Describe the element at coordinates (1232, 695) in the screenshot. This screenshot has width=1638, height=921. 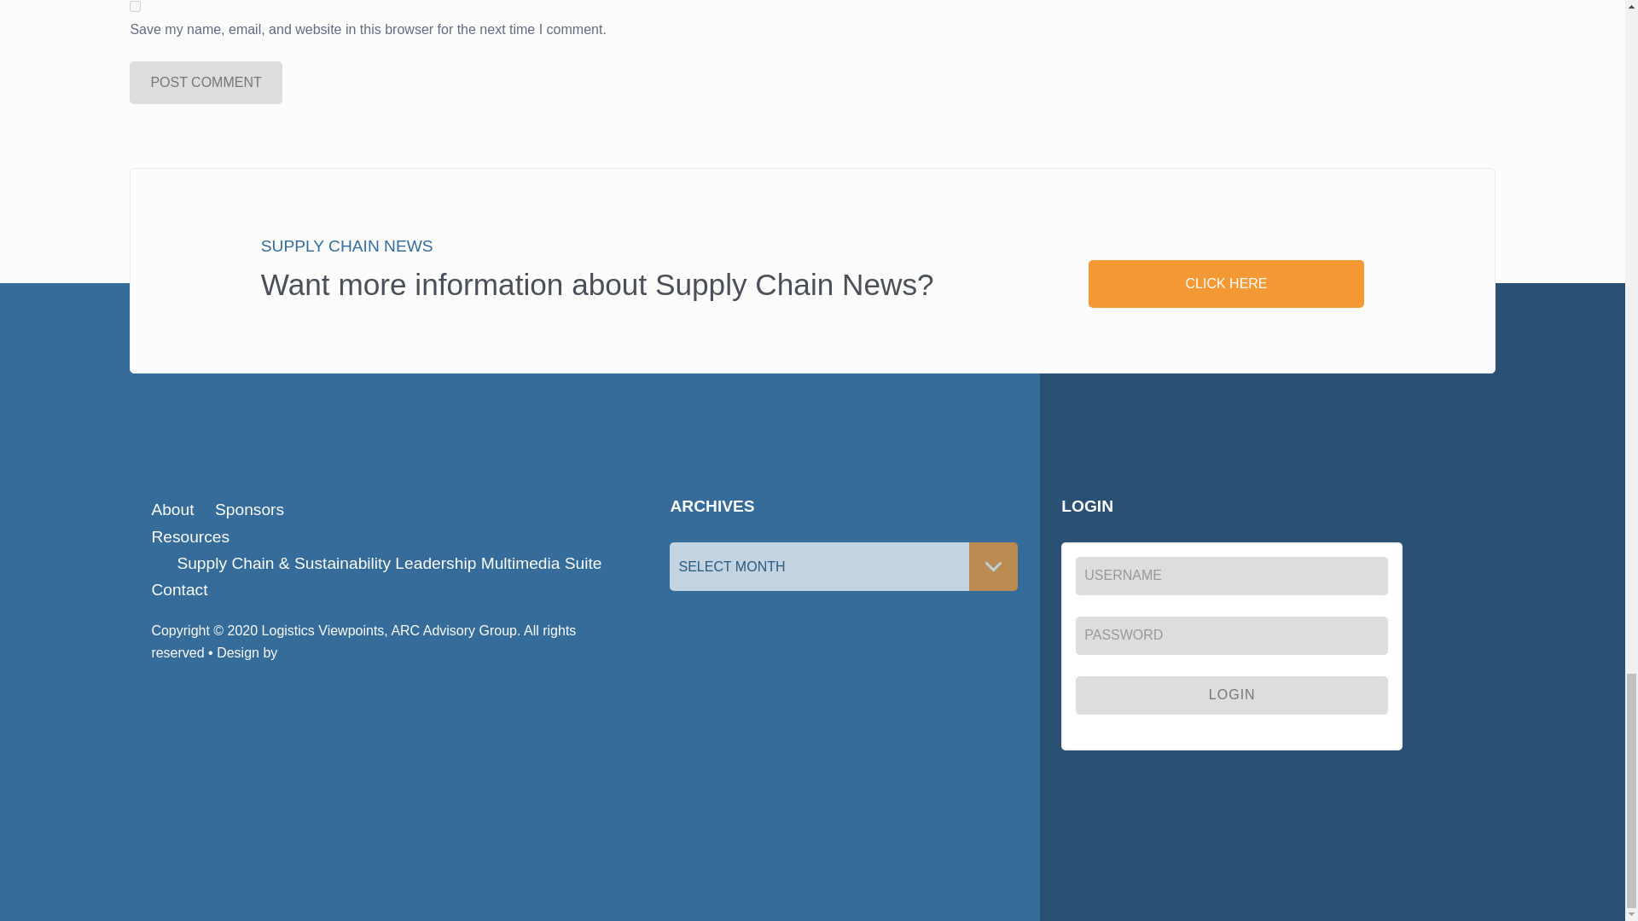
I see `Login` at that location.